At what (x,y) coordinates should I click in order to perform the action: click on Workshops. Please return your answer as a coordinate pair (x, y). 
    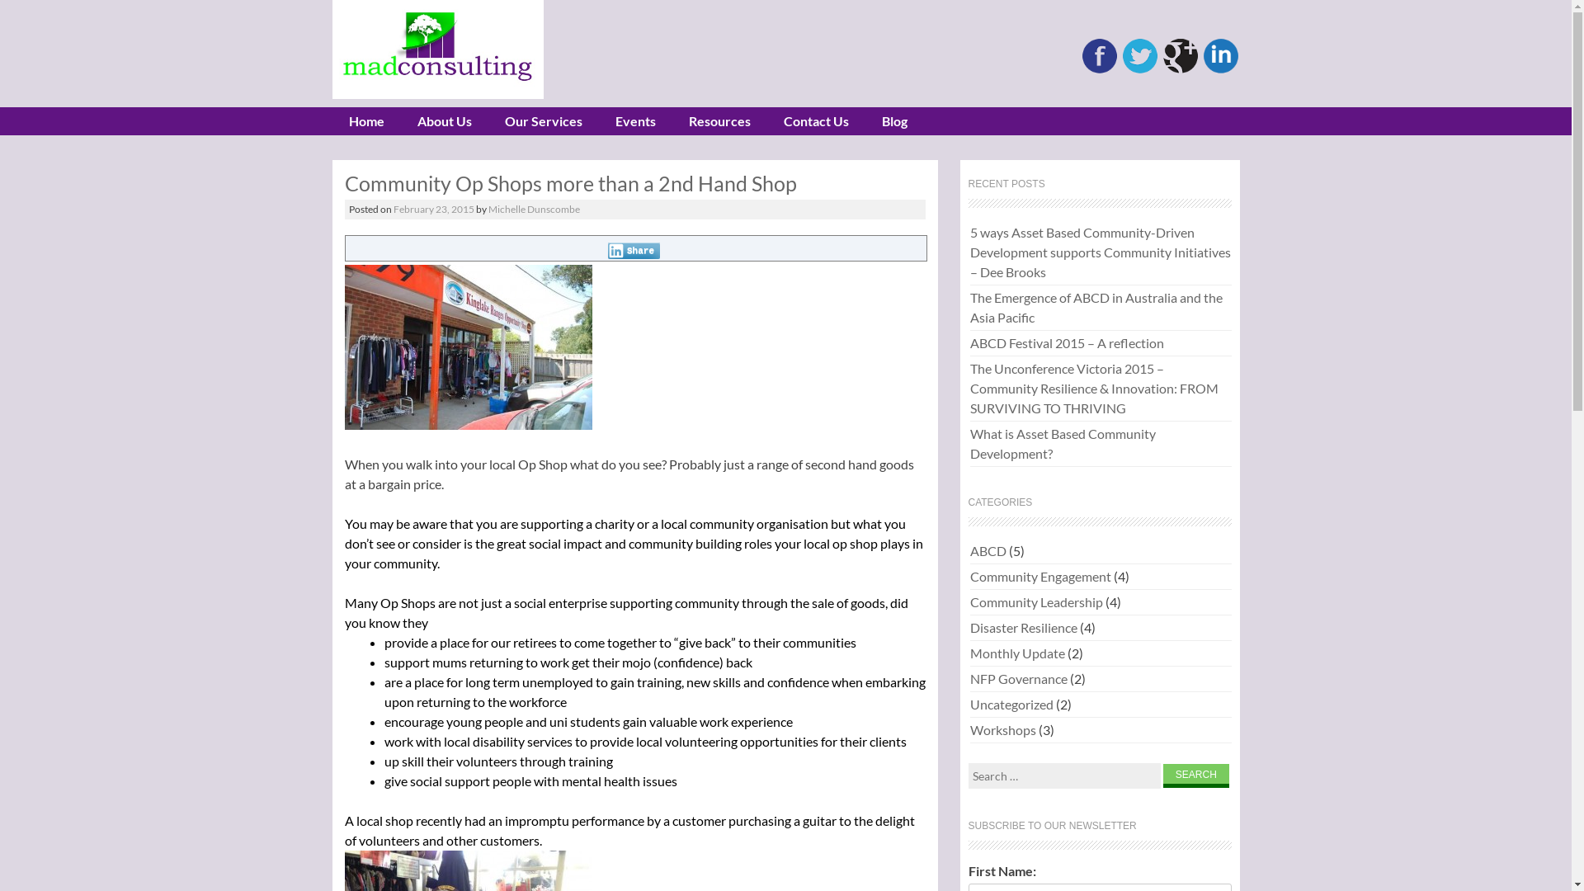
    Looking at the image, I should click on (1003, 730).